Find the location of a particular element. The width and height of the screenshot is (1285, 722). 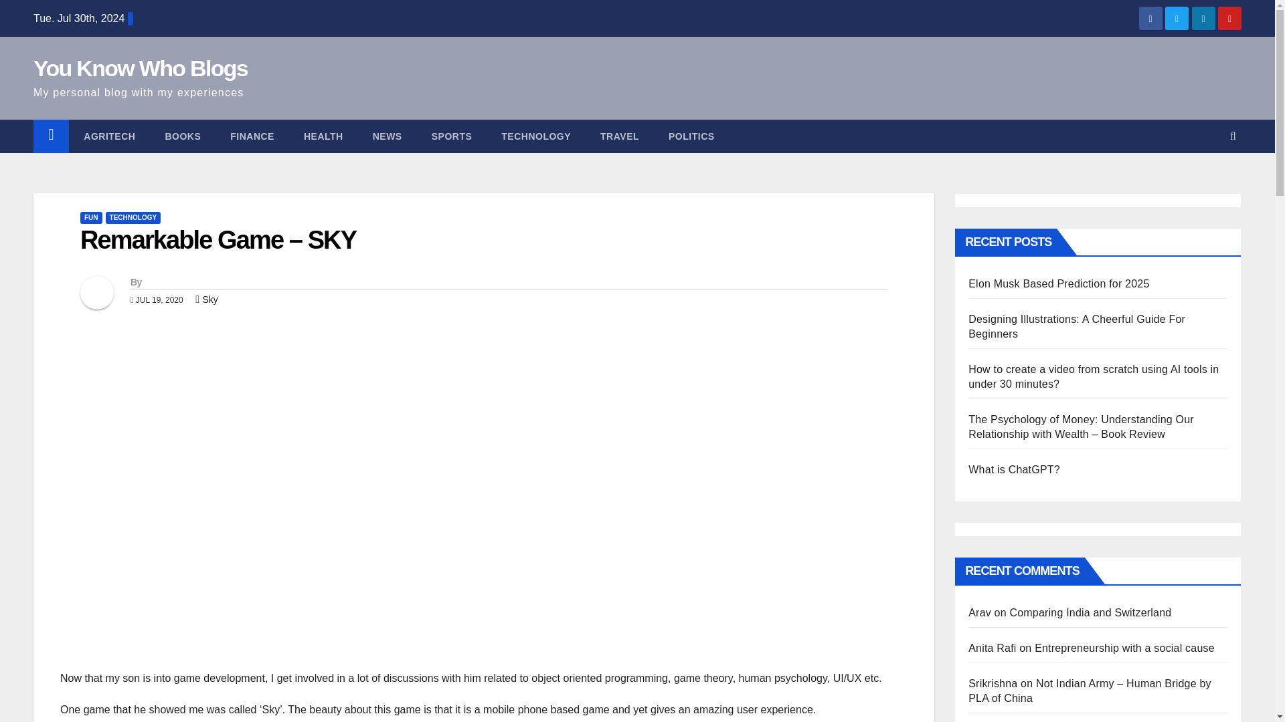

FINANCE is located at coordinates (252, 136).